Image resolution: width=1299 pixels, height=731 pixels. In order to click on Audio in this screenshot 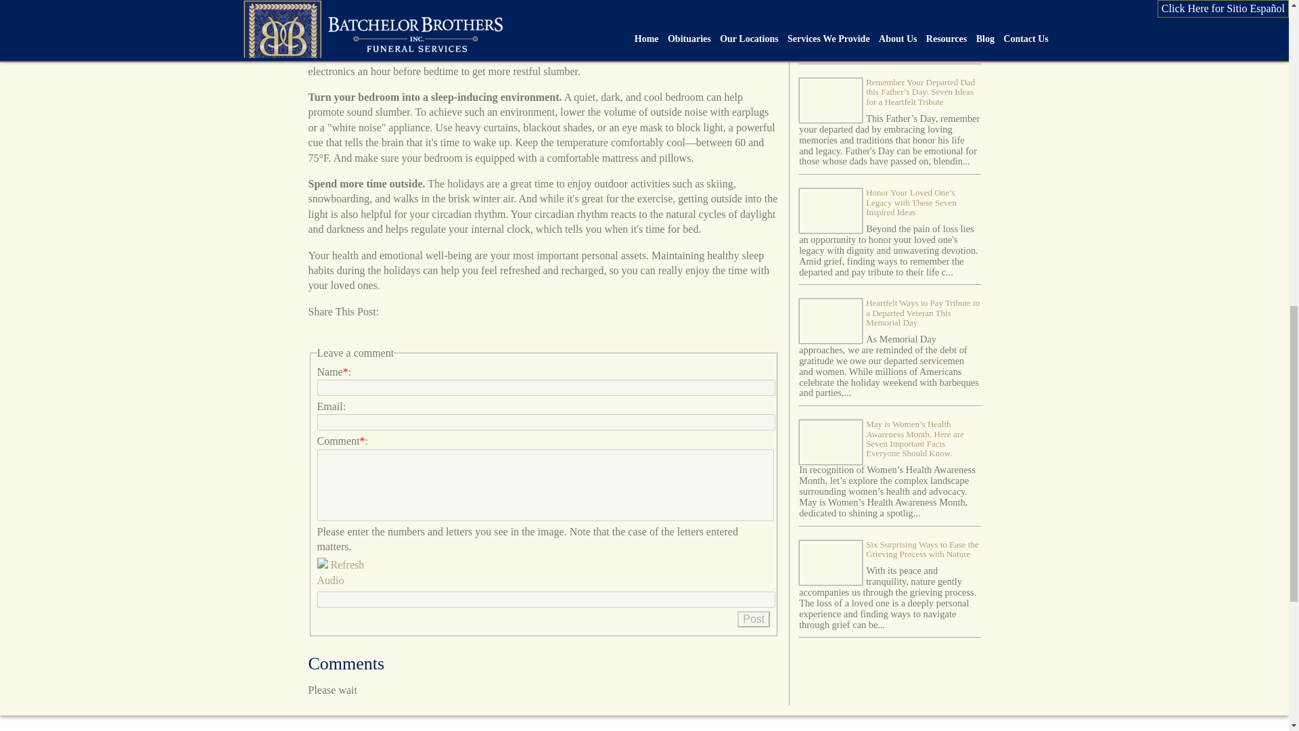, I will do `click(330, 580)`.